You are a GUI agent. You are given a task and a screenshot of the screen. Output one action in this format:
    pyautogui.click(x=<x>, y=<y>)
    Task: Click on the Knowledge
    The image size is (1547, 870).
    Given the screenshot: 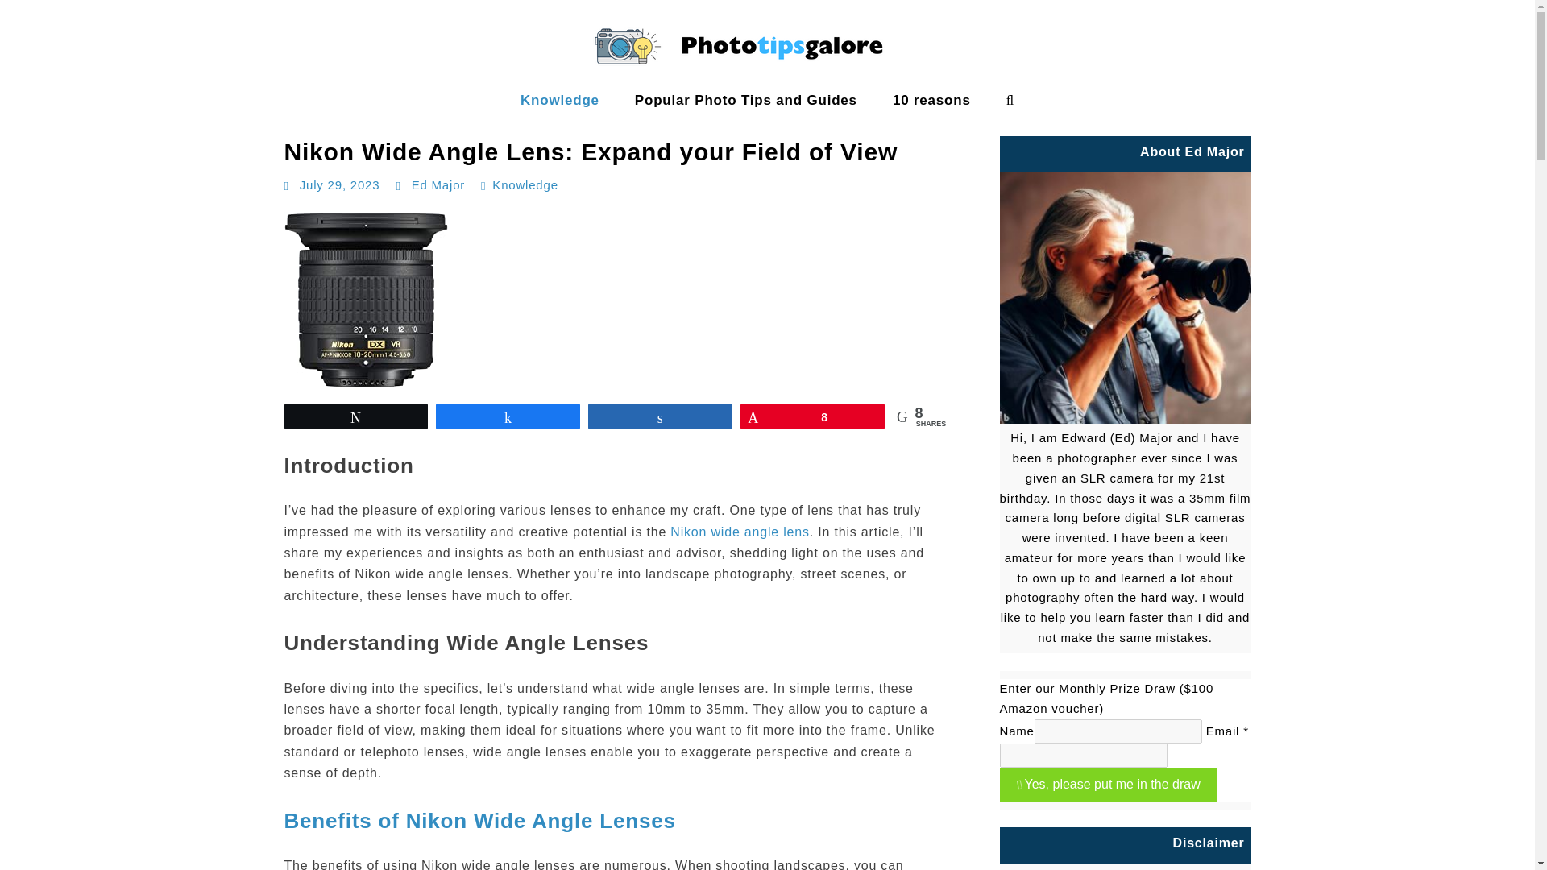 What is the action you would take?
    pyautogui.click(x=560, y=100)
    